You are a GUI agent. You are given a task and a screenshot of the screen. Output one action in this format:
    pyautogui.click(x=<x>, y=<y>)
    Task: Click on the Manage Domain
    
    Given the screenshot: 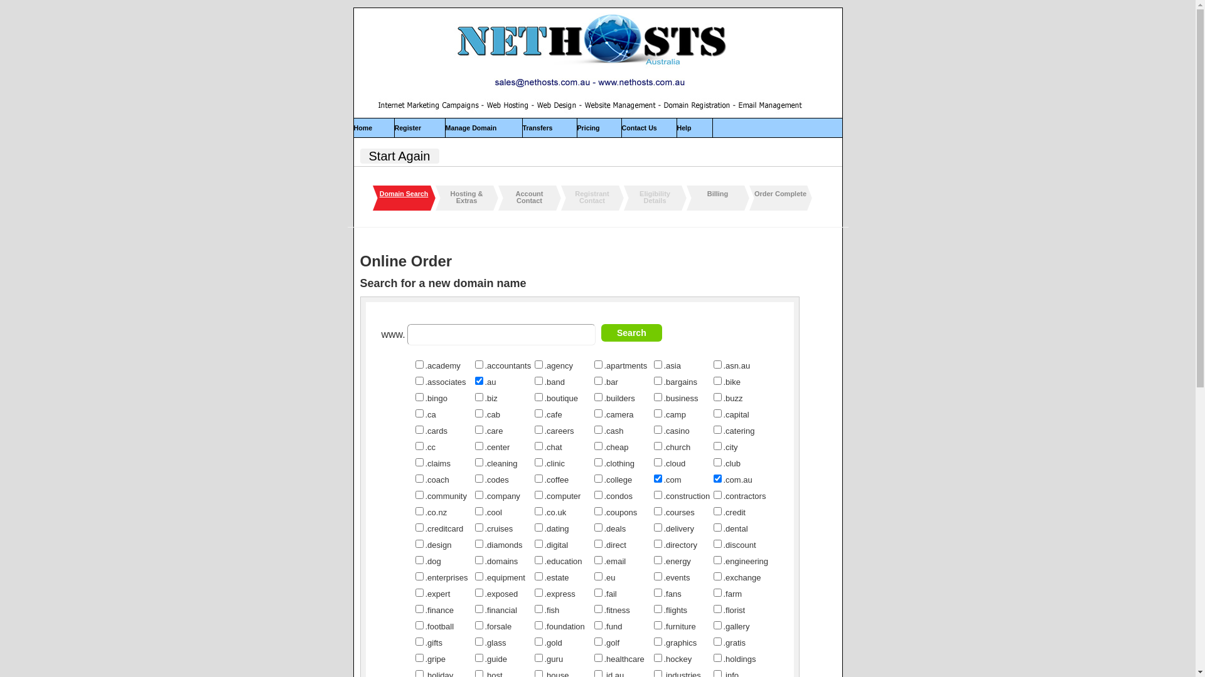 What is the action you would take?
    pyautogui.click(x=471, y=128)
    